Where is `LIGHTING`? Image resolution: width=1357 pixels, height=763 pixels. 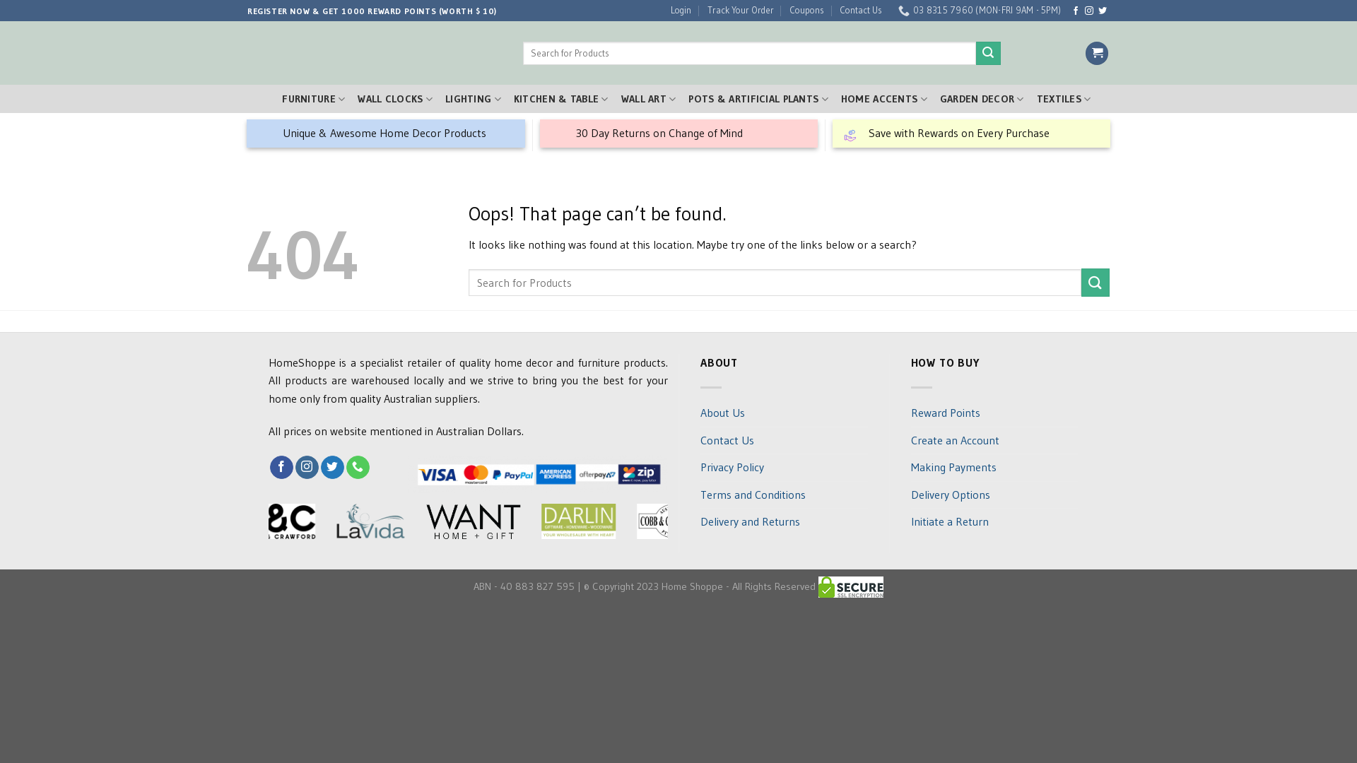 LIGHTING is located at coordinates (468, 99).